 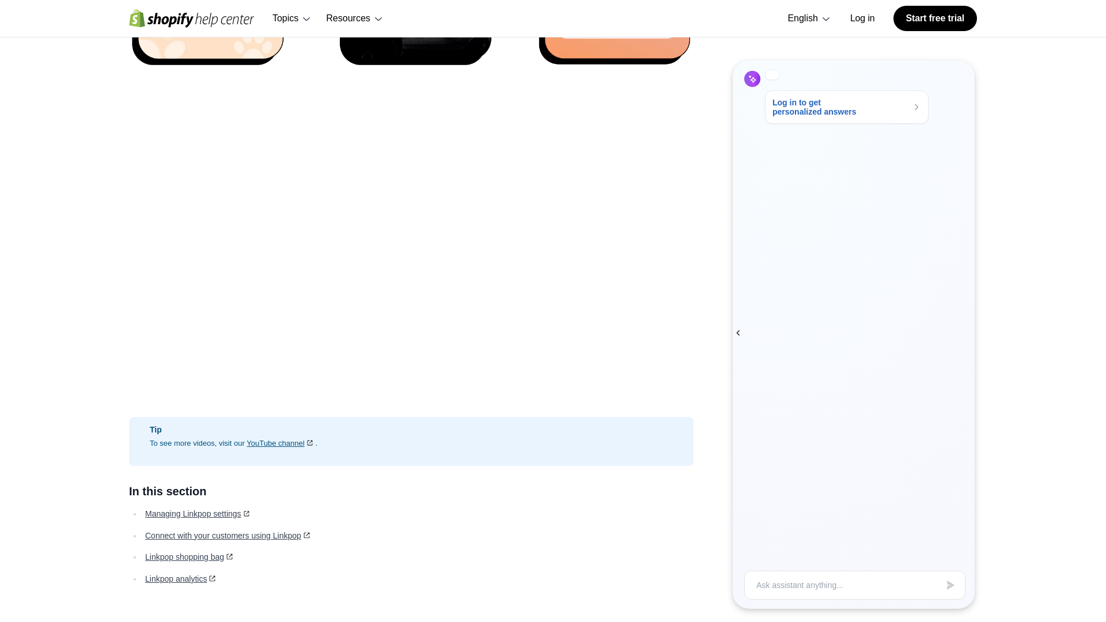 I want to click on Connect with your customers using Linkpop, so click(x=228, y=536).